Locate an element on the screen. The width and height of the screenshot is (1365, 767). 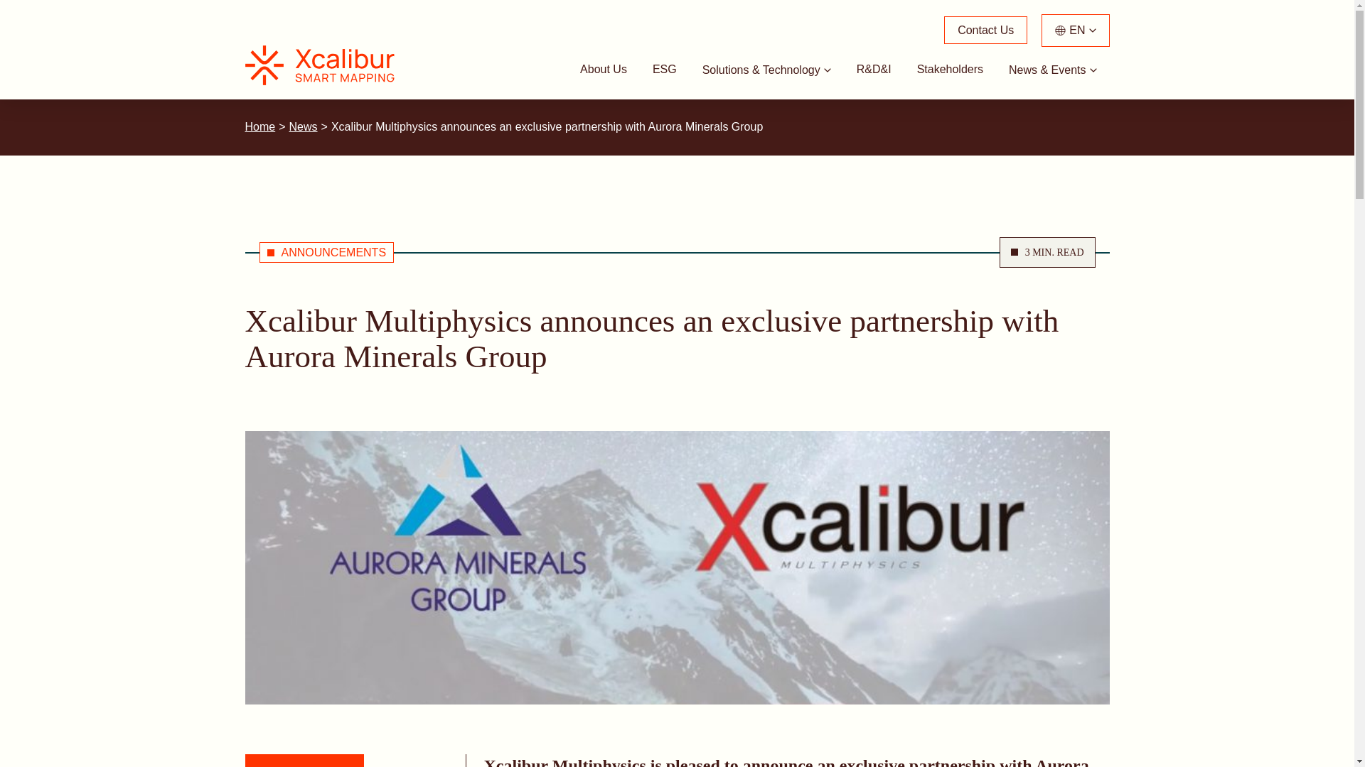
About Us is located at coordinates (604, 70).